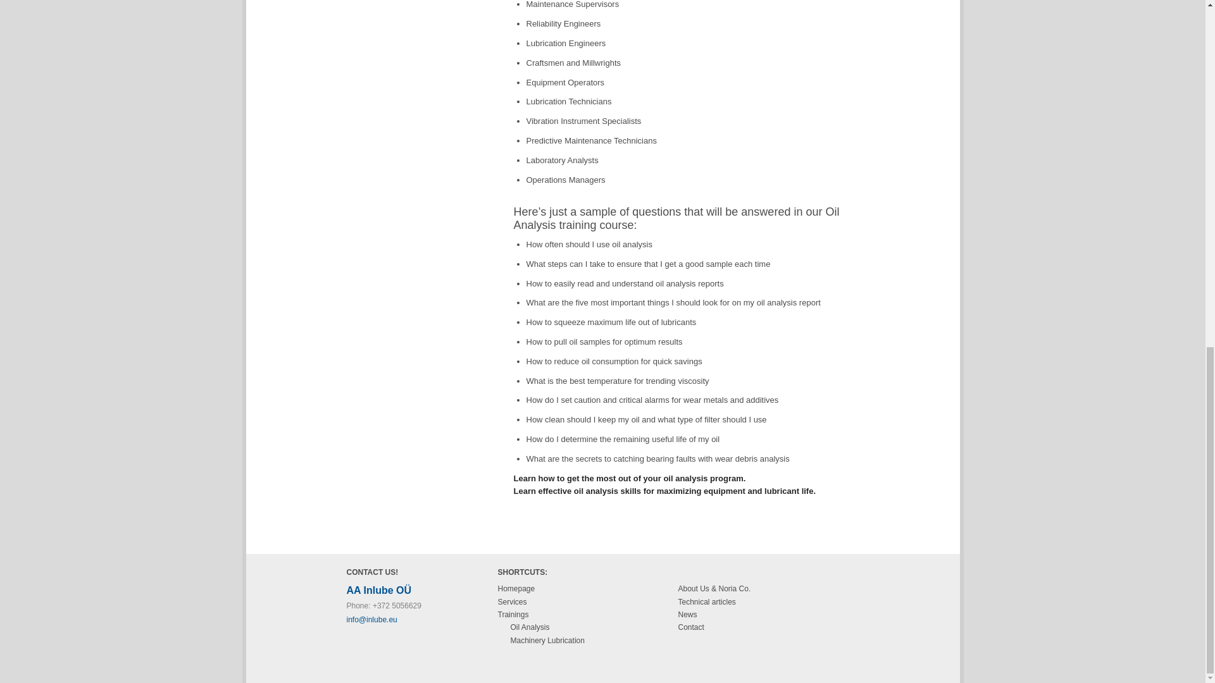 The width and height of the screenshot is (1215, 683). I want to click on Contact, so click(691, 627).